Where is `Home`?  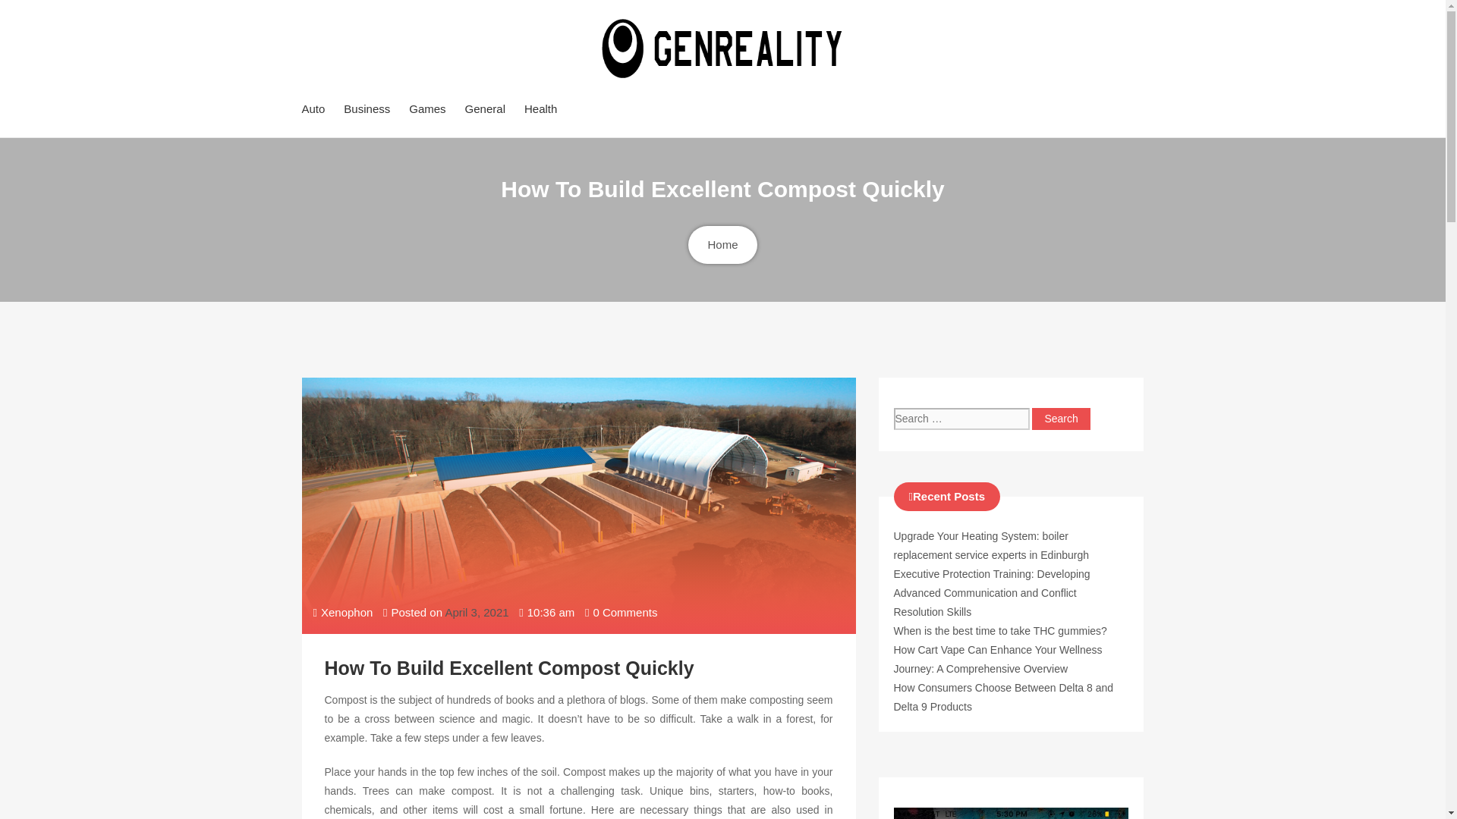 Home is located at coordinates (722, 244).